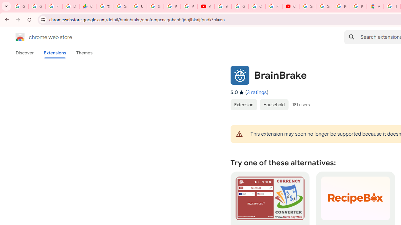 This screenshot has height=225, width=401. Describe the element at coordinates (291, 6) in the screenshot. I see `Content Creator Programs & Opportunities - YouTube Creators` at that location.